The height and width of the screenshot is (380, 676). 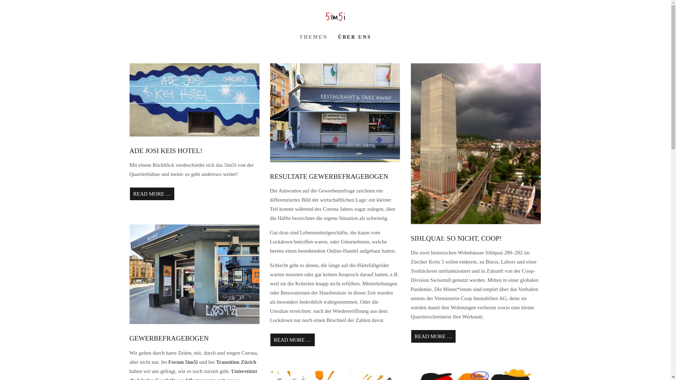 What do you see at coordinates (254, 34) in the screenshot?
I see `Skip navigation` at bounding box center [254, 34].